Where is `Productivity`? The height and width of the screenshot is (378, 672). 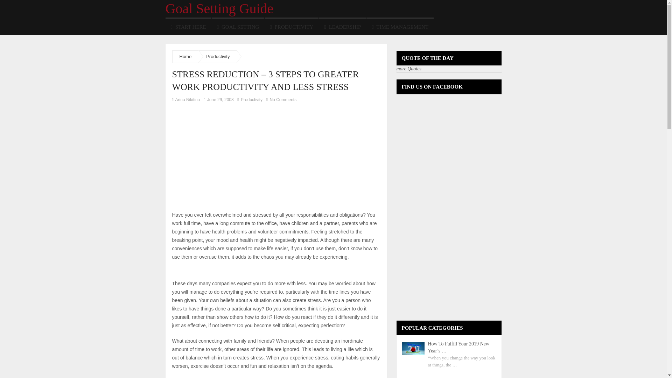
Productivity is located at coordinates (218, 56).